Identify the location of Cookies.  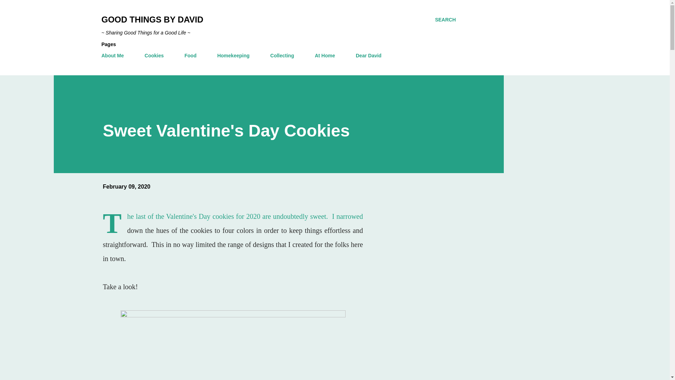
(154, 56).